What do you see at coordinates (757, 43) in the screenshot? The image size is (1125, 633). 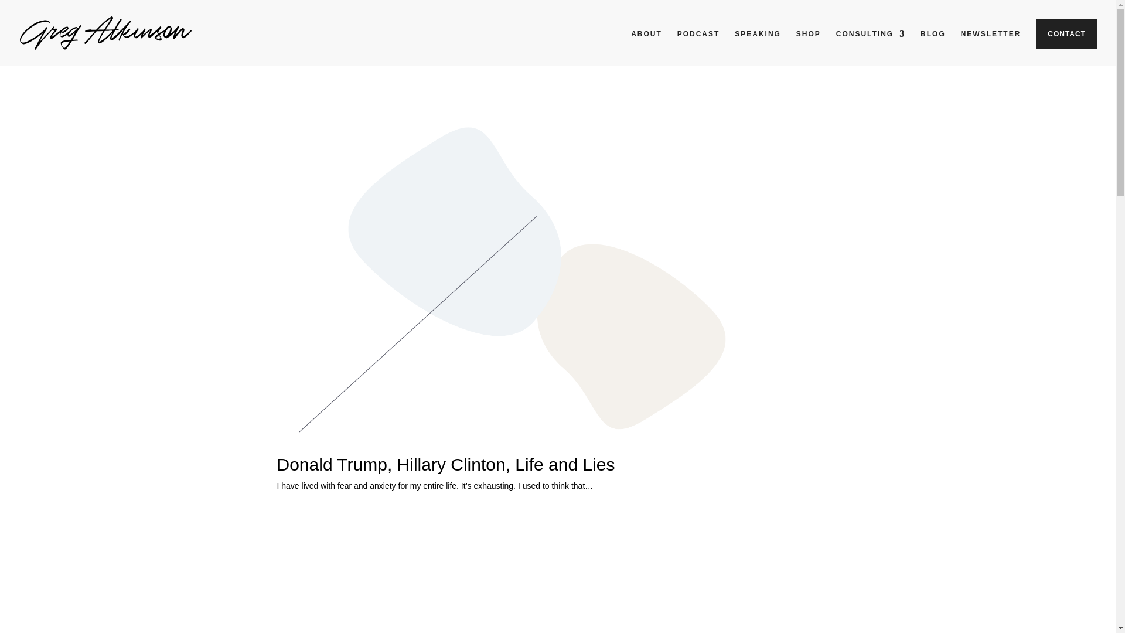 I see `SPEAKING` at bounding box center [757, 43].